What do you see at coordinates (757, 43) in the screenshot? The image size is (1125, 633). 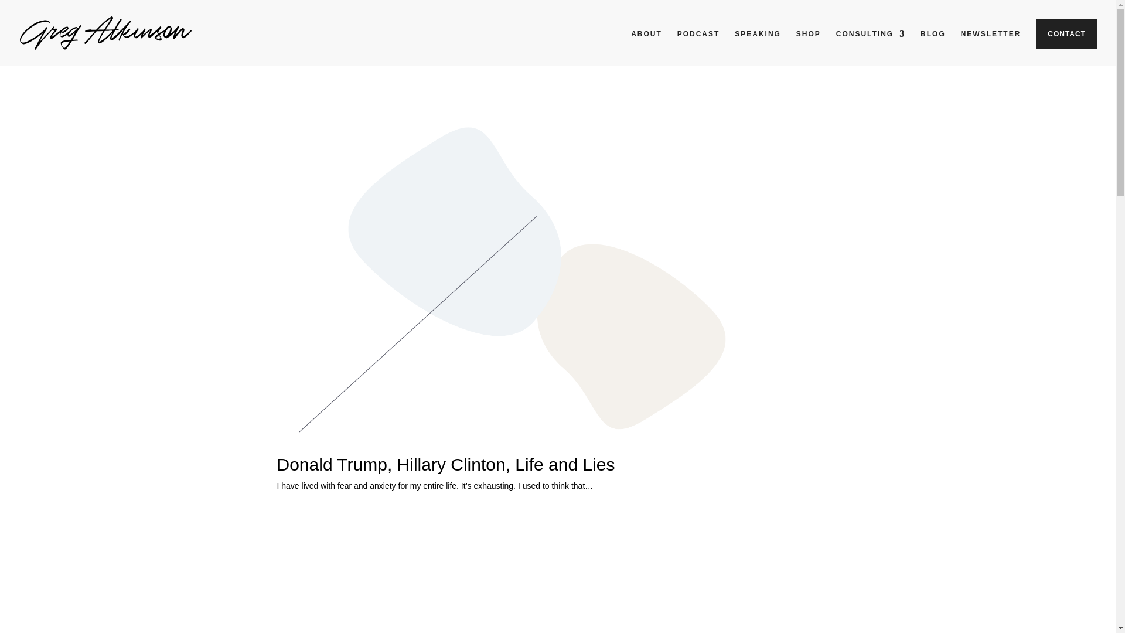 I see `SPEAKING` at bounding box center [757, 43].